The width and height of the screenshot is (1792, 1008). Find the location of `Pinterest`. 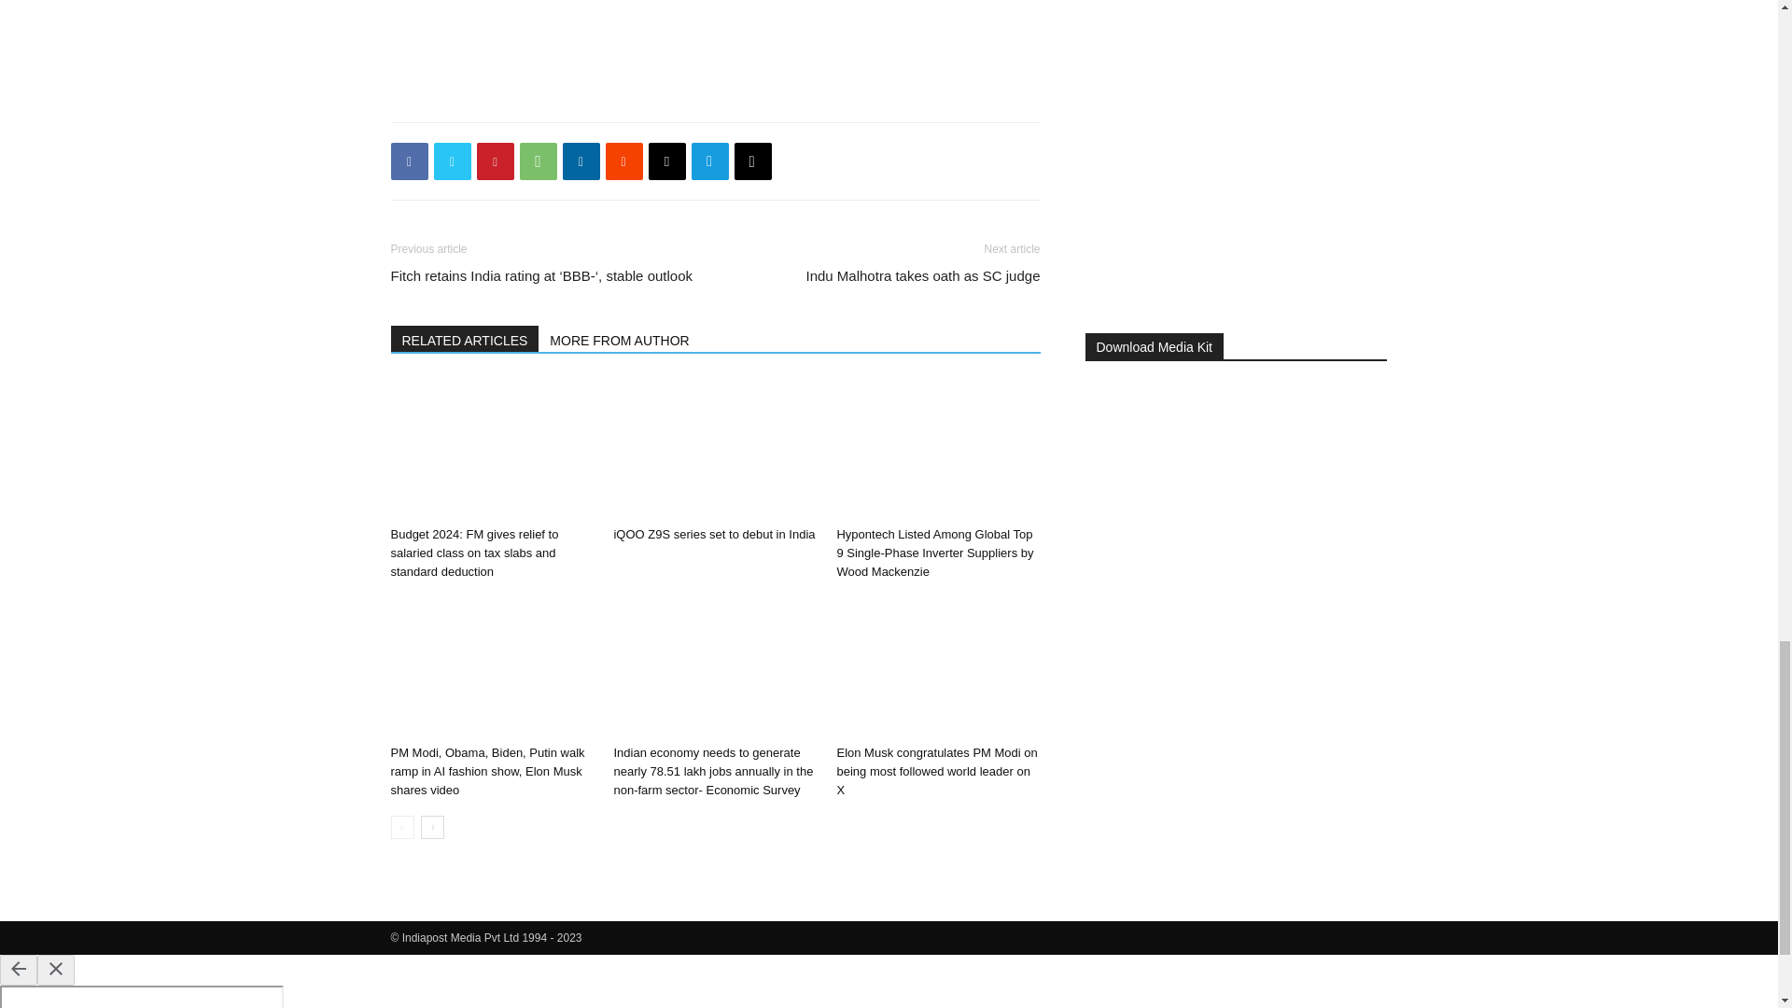

Pinterest is located at coordinates (495, 161).